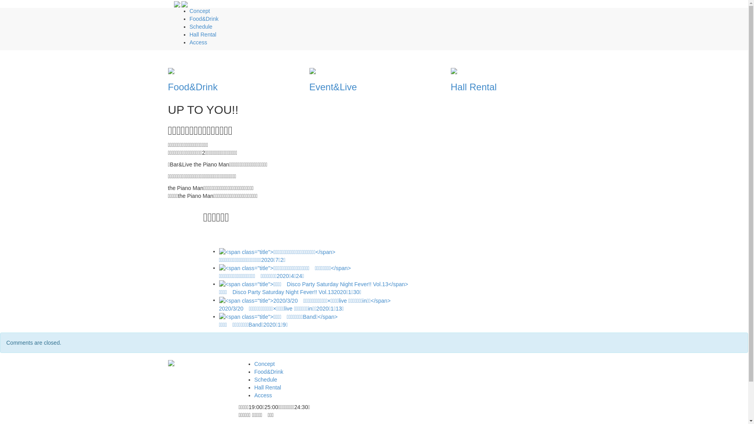 Image resolution: width=754 pixels, height=424 pixels. Describe the element at coordinates (263, 395) in the screenshot. I see `Access` at that location.